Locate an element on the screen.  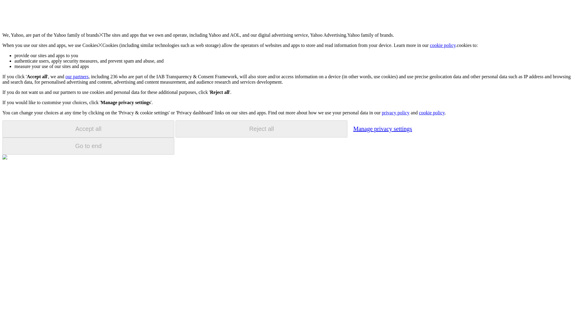
Manage privacy settings is located at coordinates (382, 128).